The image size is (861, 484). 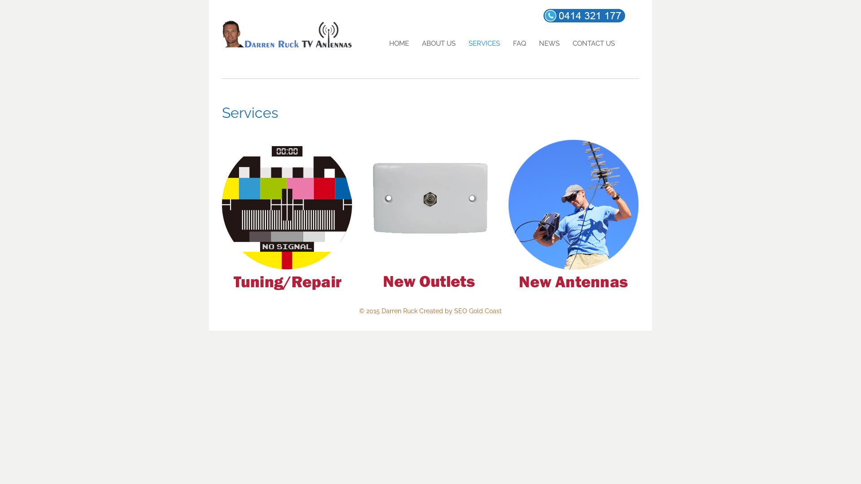 What do you see at coordinates (399, 44) in the screenshot?
I see `HOME` at bounding box center [399, 44].